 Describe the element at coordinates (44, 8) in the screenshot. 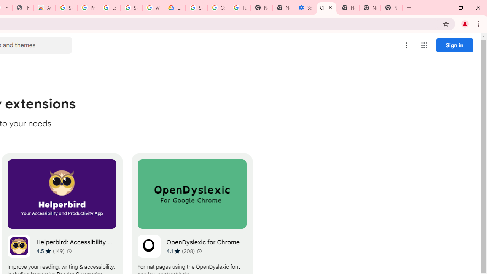

I see `Awesome Screen Recorder & Screenshot - Chrome Web Store` at that location.